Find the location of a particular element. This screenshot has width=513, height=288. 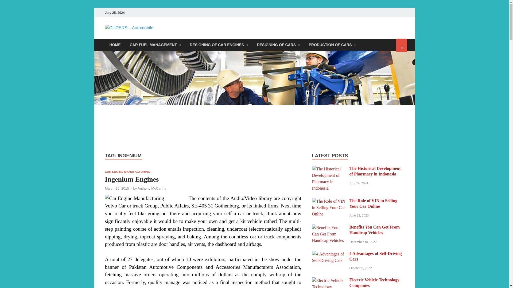

DESIGNING OF CARS is located at coordinates (278, 45).